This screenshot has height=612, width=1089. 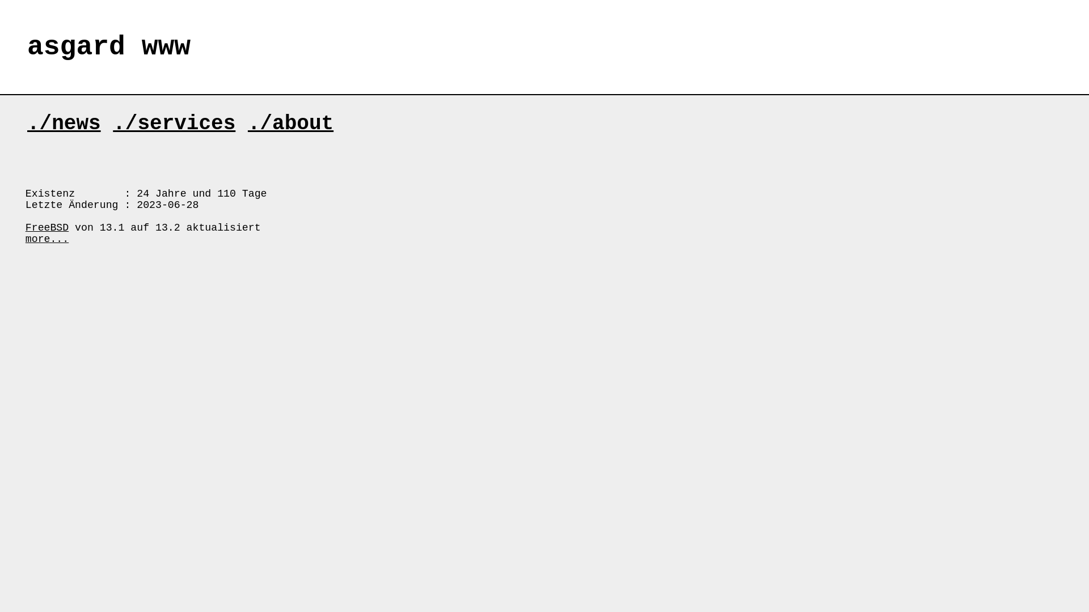 I want to click on FreeBSD, so click(x=47, y=228).